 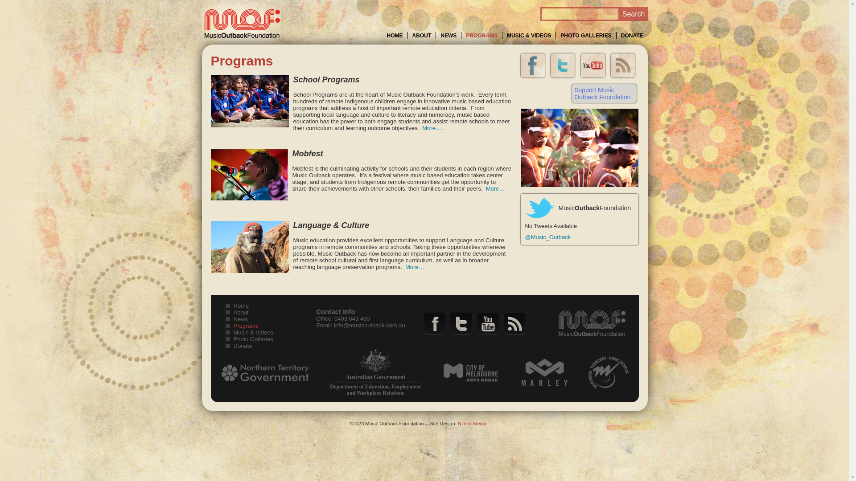 What do you see at coordinates (472, 424) in the screenshot?
I see `NTech Media` at bounding box center [472, 424].